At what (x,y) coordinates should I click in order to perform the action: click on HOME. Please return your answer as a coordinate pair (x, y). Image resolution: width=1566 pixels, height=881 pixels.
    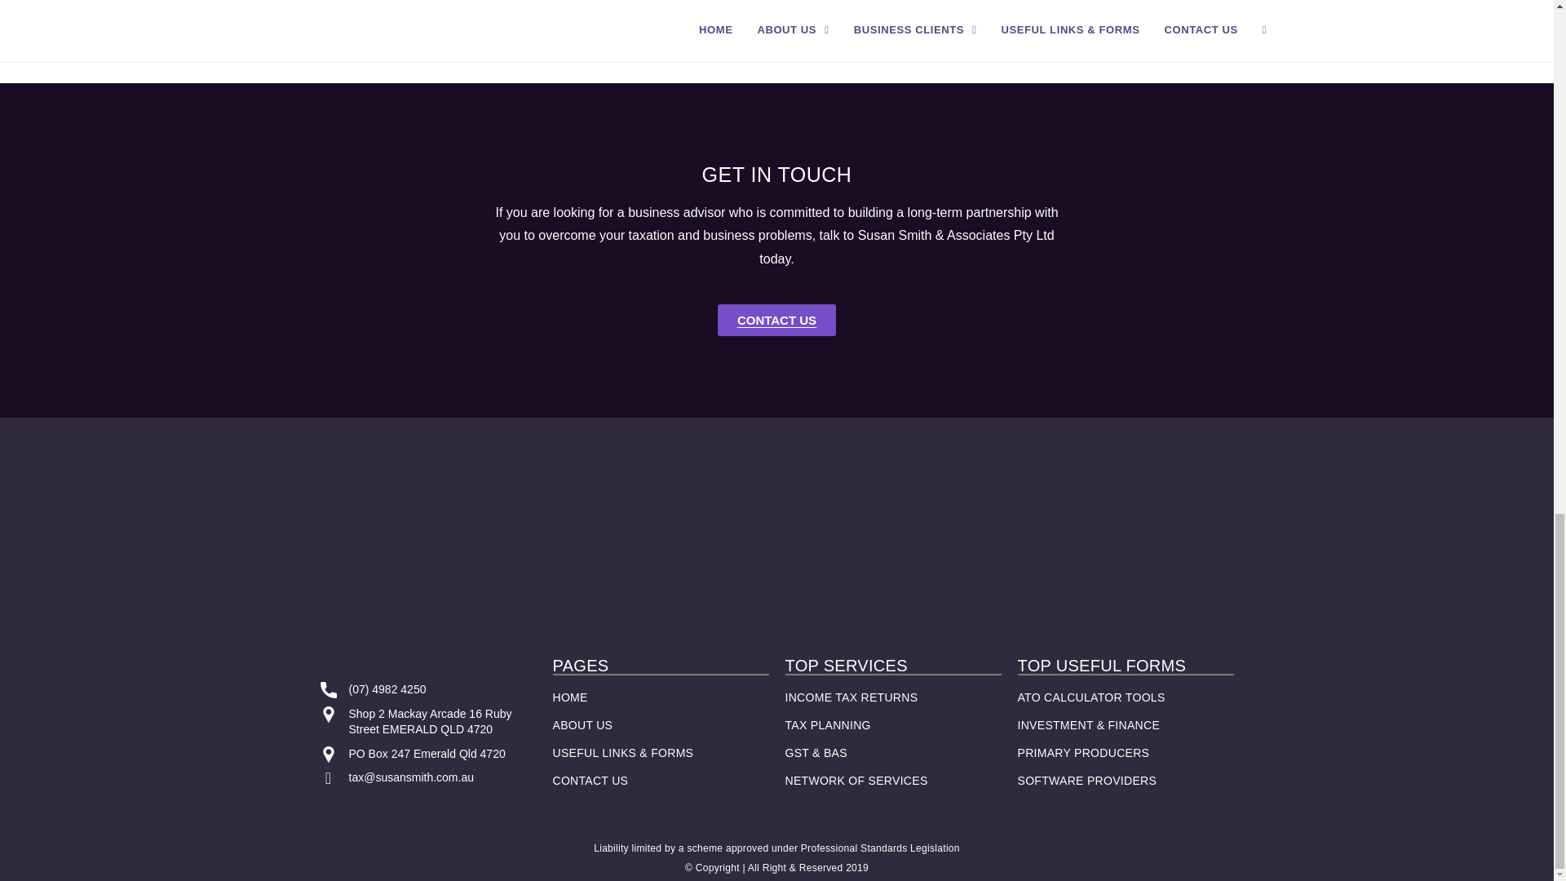
    Looking at the image, I should click on (570, 697).